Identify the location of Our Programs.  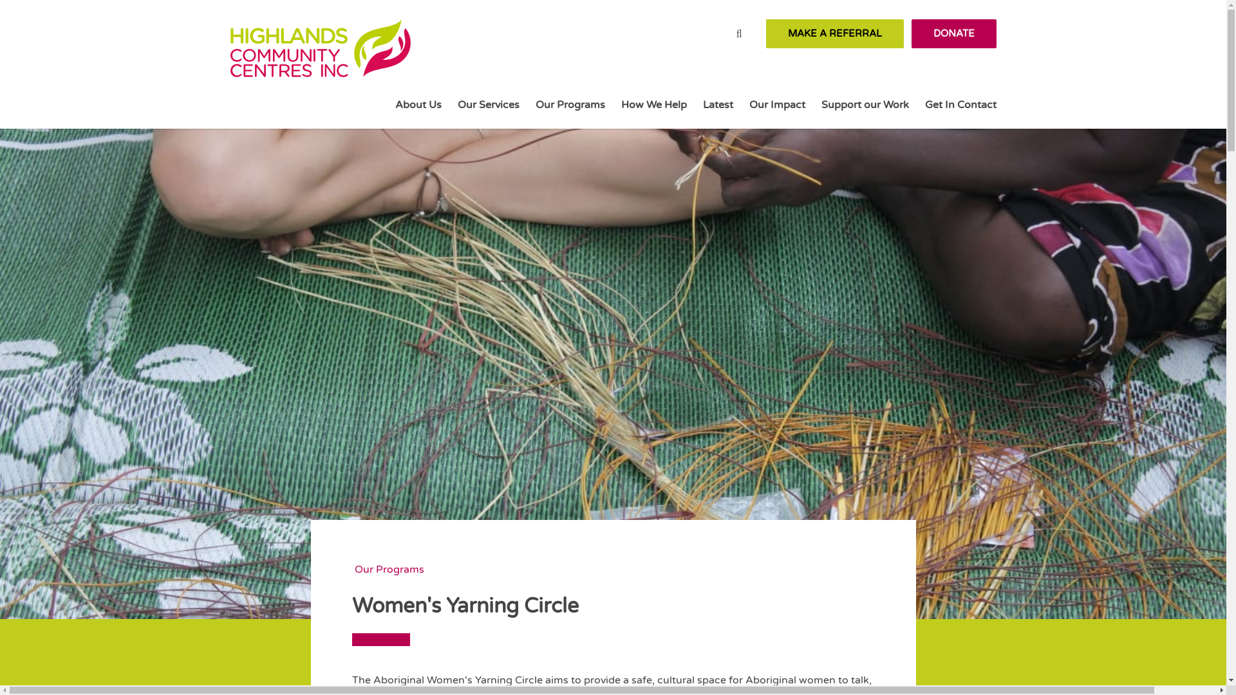
(570, 105).